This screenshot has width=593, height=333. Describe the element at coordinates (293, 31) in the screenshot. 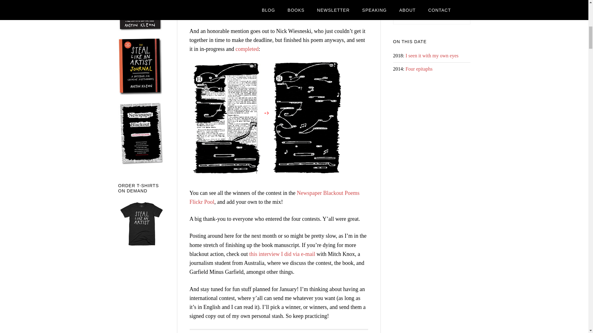

I see `Nick Wiesneski` at that location.